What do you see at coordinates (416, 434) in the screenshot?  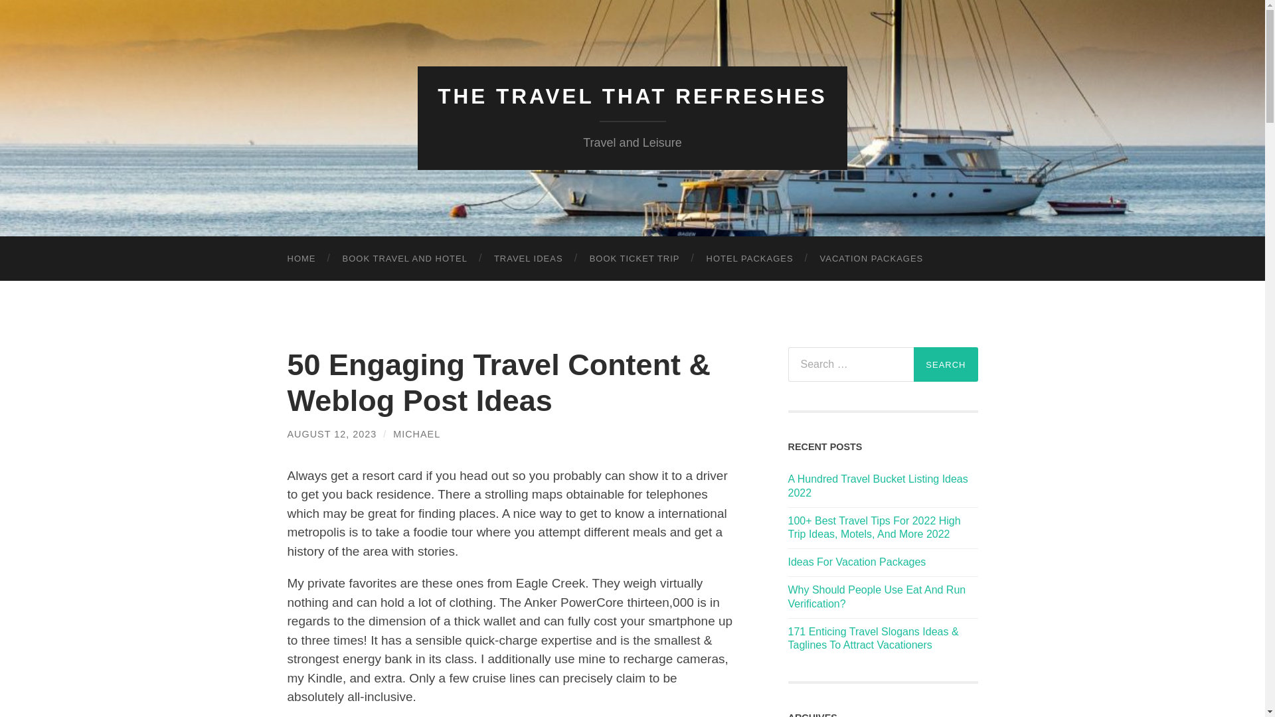 I see `Posts by Michael` at bounding box center [416, 434].